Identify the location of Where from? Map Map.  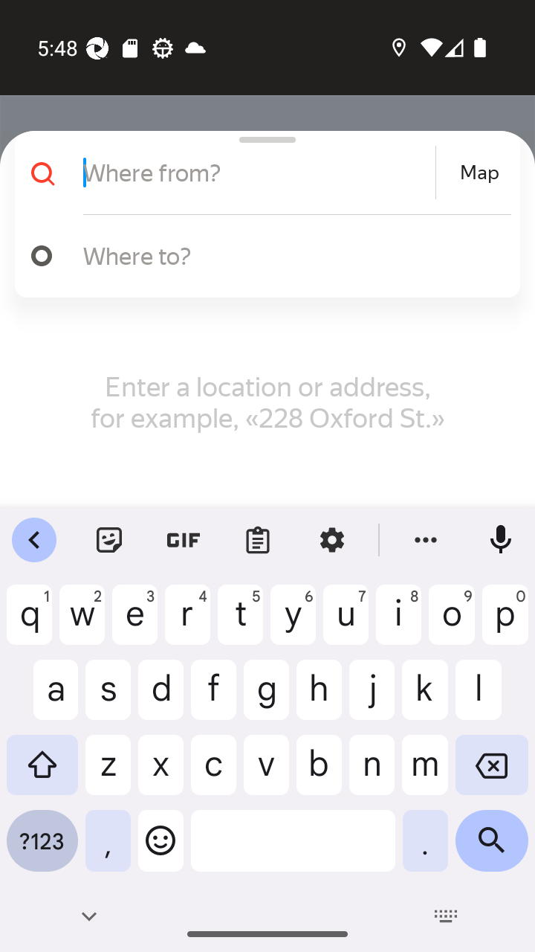
(262, 173).